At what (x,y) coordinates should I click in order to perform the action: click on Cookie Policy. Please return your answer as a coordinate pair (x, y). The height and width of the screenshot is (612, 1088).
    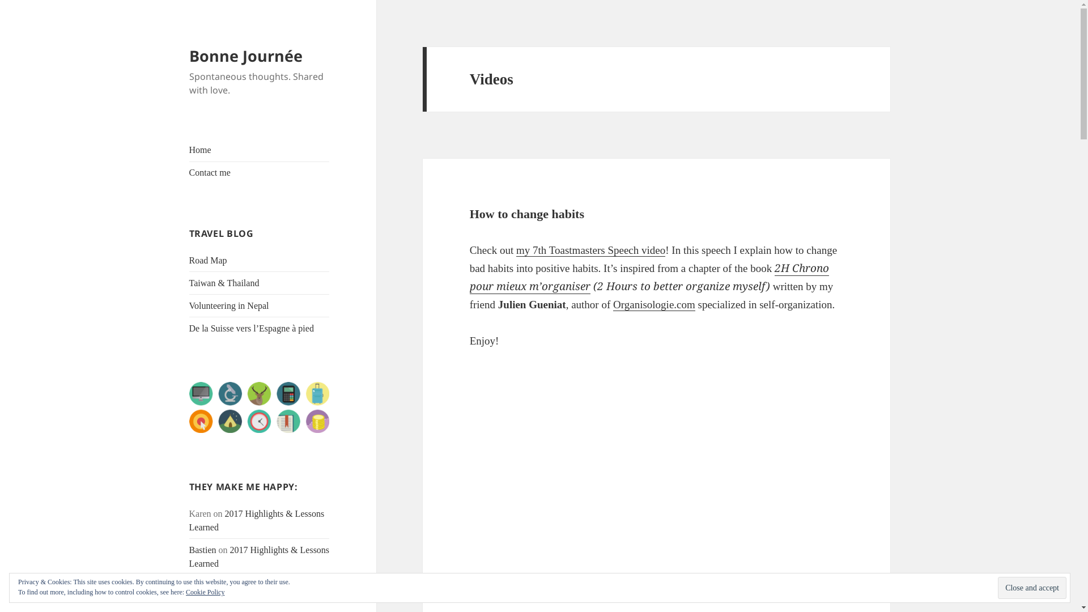
    Looking at the image, I should click on (205, 592).